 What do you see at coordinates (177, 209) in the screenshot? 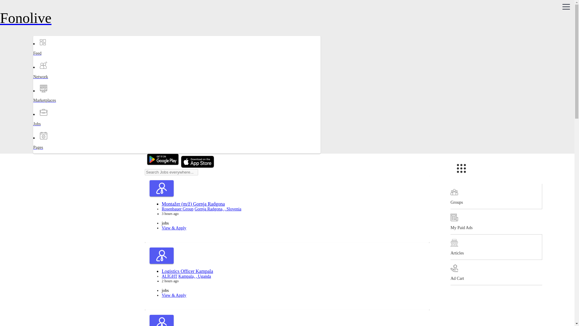
I see `Rosenbauer Group` at bounding box center [177, 209].